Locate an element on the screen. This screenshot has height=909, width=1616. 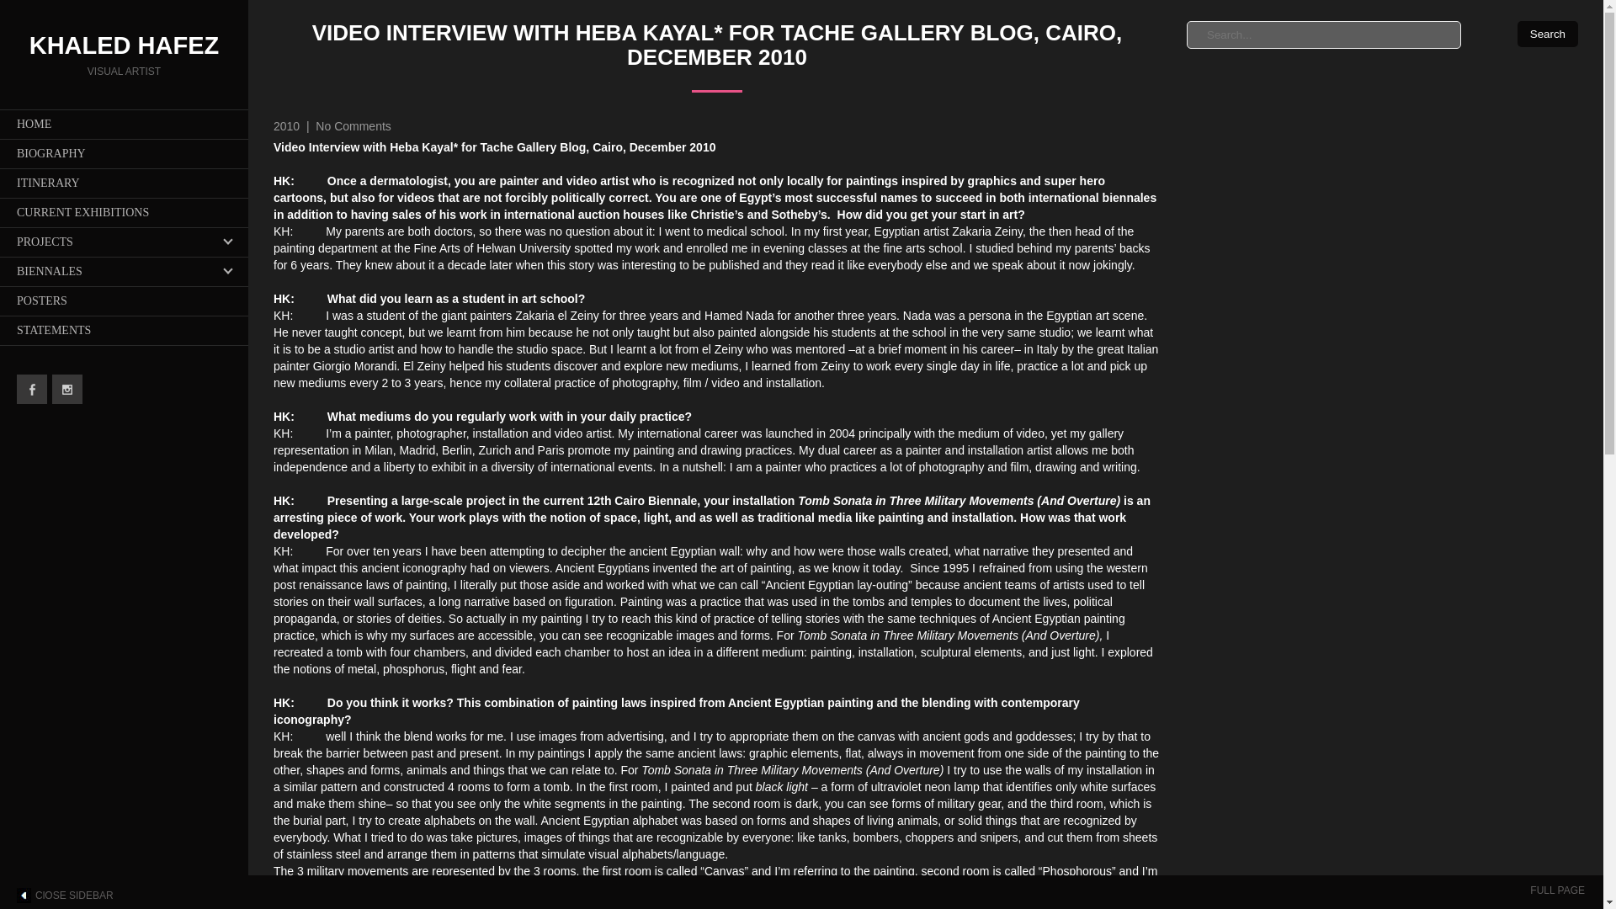
Search is located at coordinates (1547, 34).